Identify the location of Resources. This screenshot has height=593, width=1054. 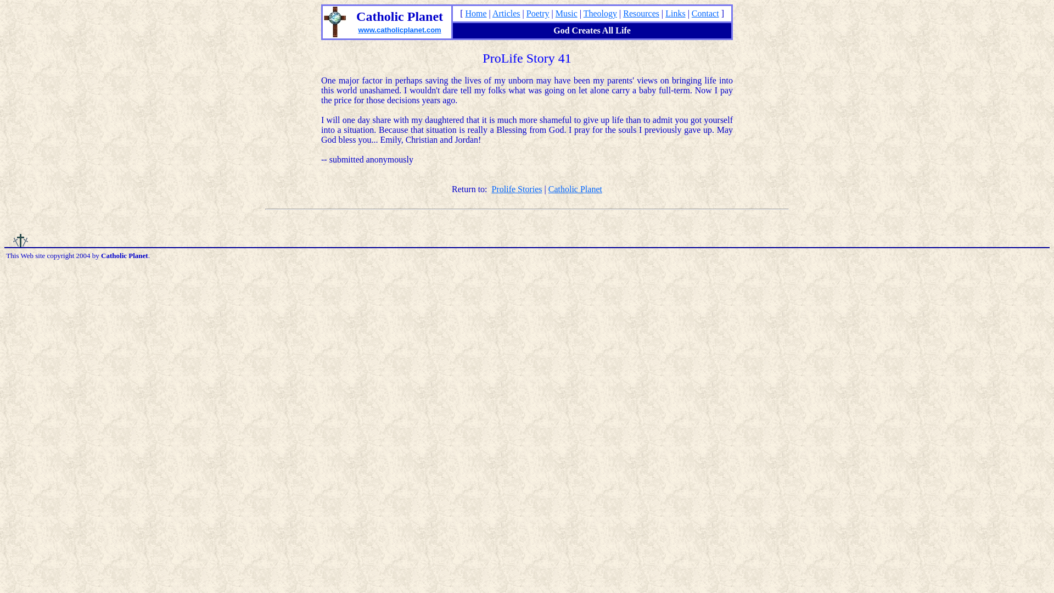
(641, 13).